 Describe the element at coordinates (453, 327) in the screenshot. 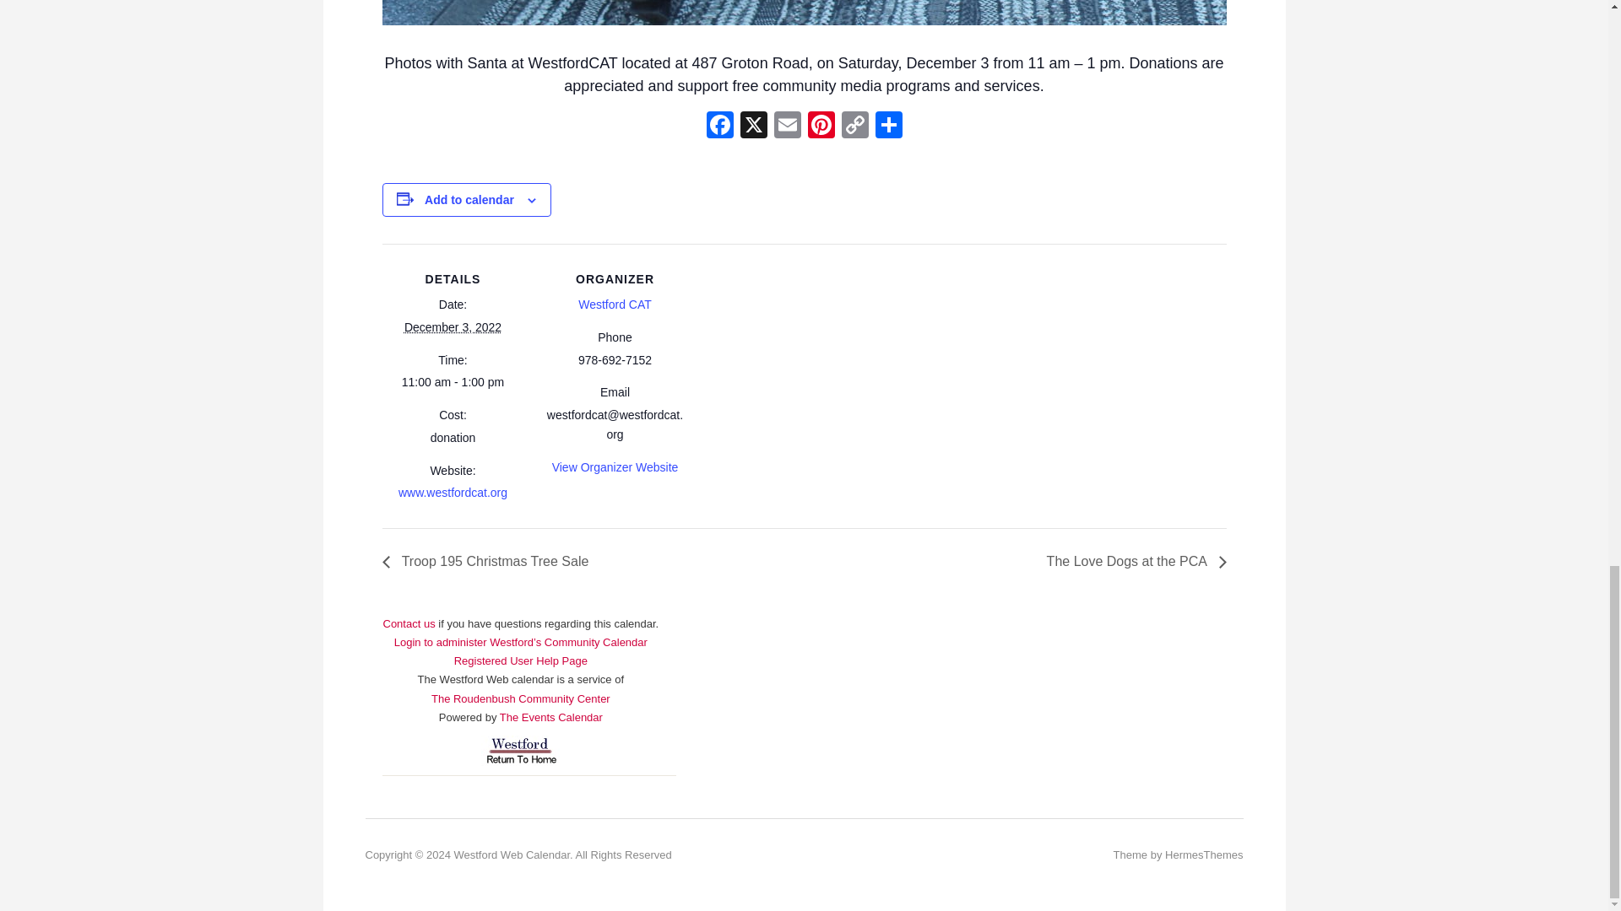

I see `2022-12-03` at that location.